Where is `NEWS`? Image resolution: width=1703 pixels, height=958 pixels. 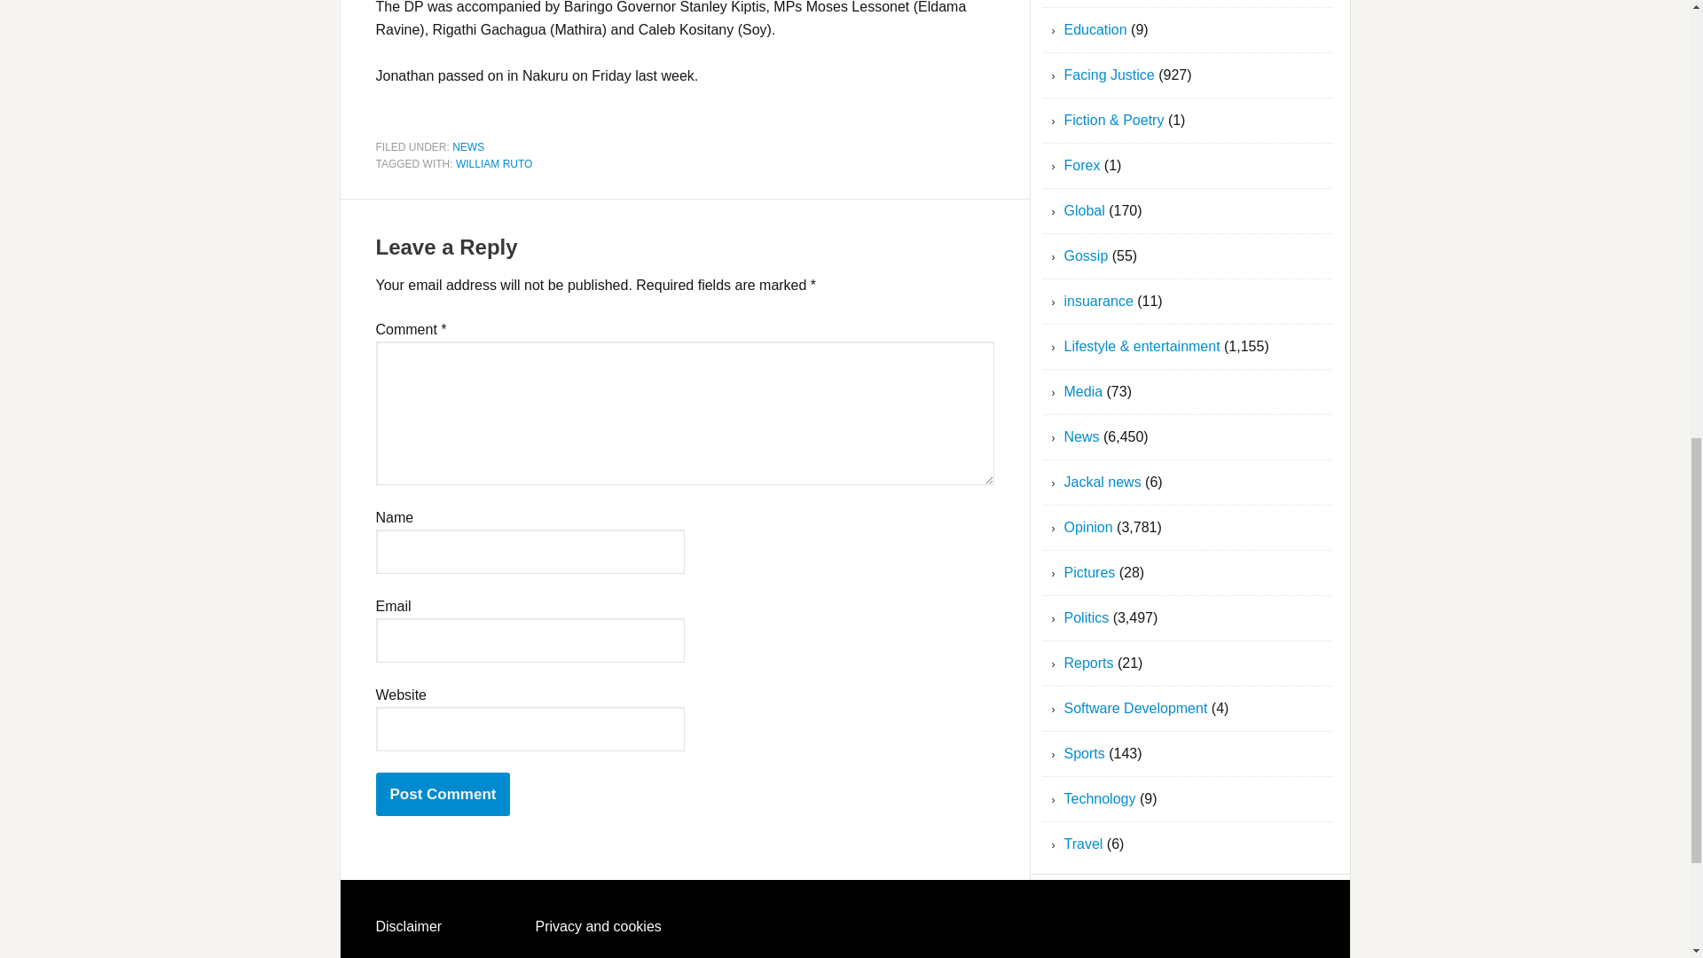 NEWS is located at coordinates (468, 145).